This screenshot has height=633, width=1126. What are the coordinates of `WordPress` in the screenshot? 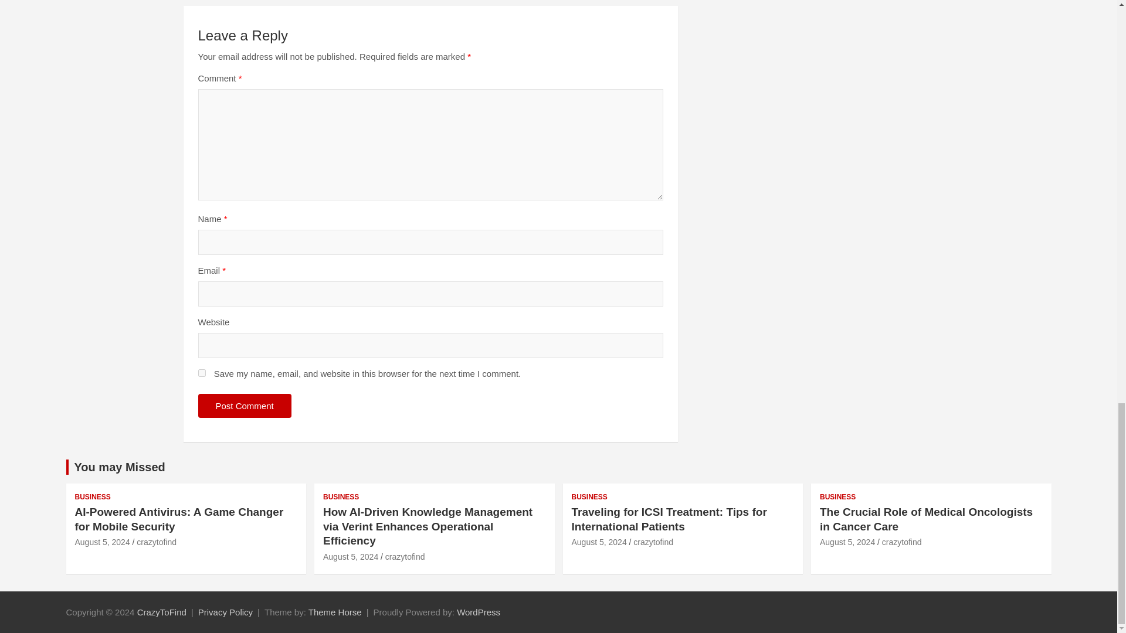 It's located at (479, 612).